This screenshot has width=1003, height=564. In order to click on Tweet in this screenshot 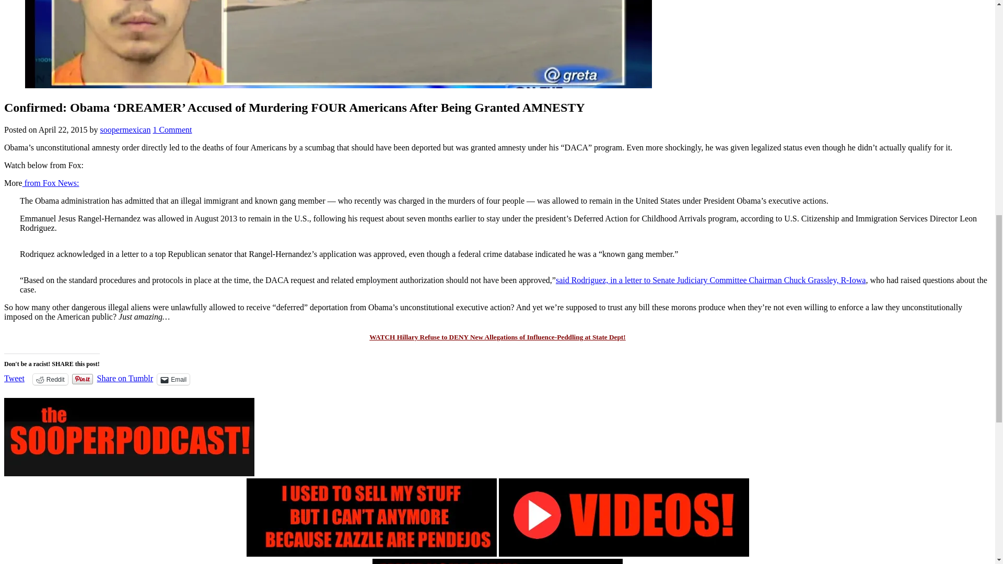, I will do `click(14, 379)`.